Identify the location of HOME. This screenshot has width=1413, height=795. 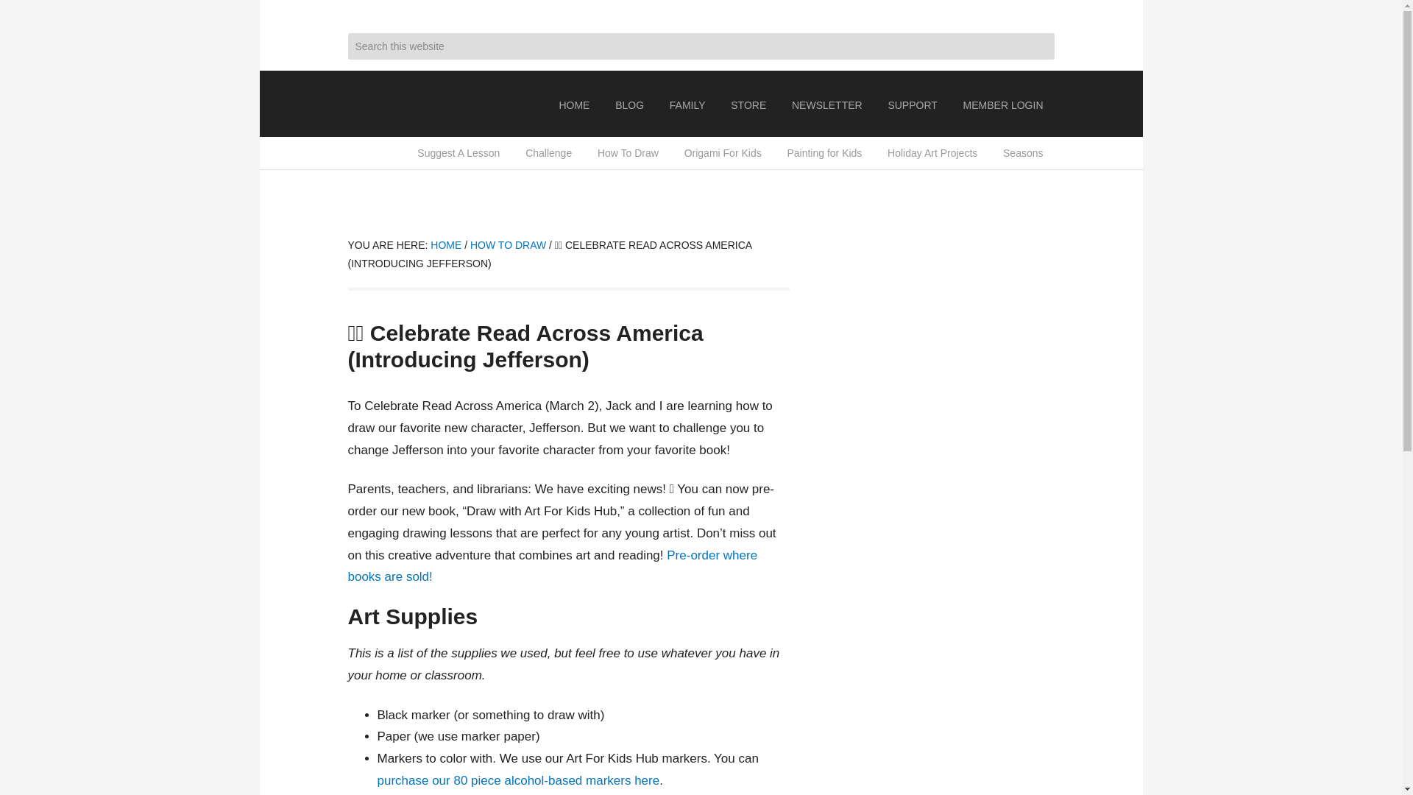
(574, 105).